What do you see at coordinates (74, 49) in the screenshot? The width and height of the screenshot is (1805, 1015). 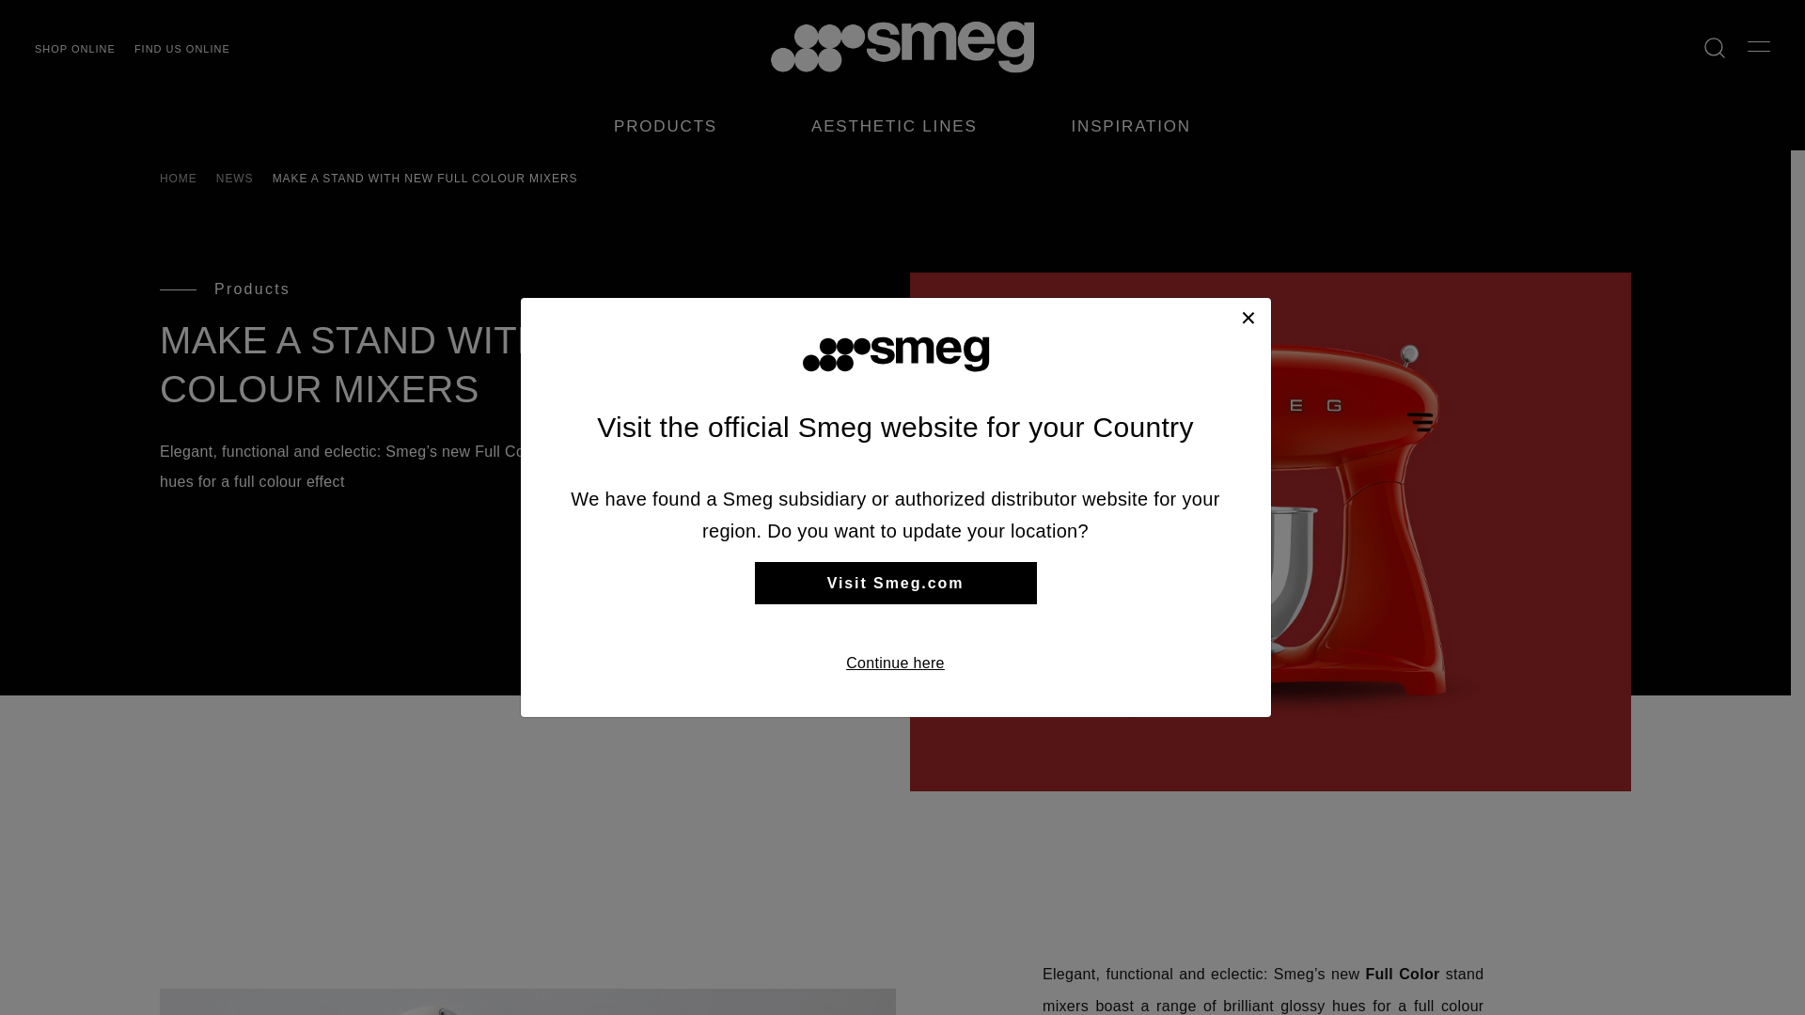 I see `Shop Online` at bounding box center [74, 49].